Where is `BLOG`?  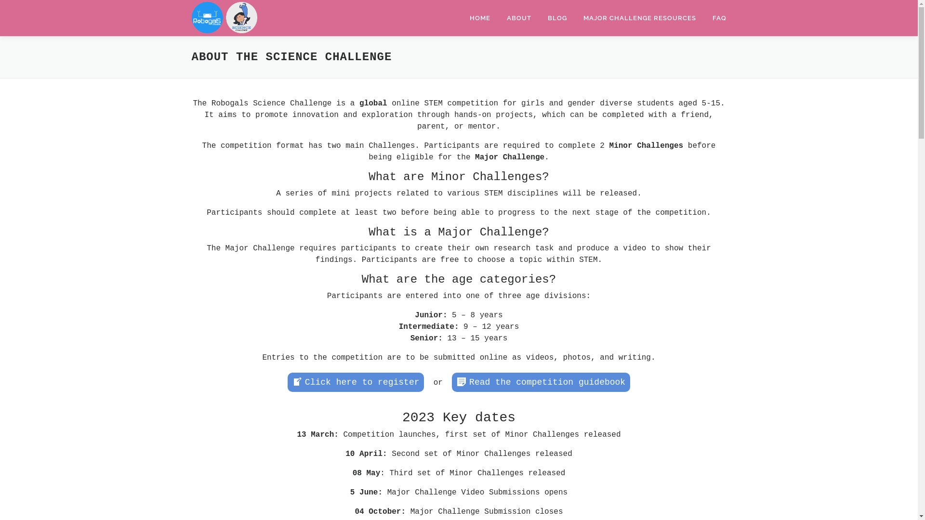
BLOG is located at coordinates (557, 18).